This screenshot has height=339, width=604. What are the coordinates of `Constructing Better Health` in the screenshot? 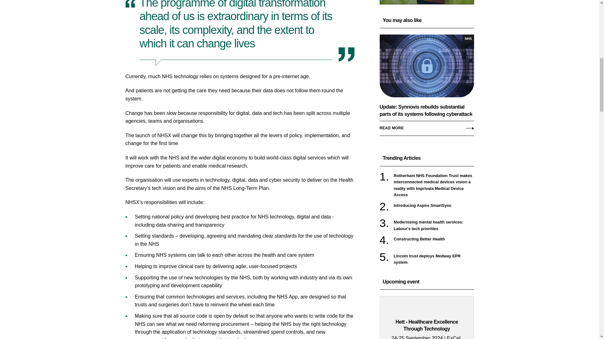 It's located at (434, 239).